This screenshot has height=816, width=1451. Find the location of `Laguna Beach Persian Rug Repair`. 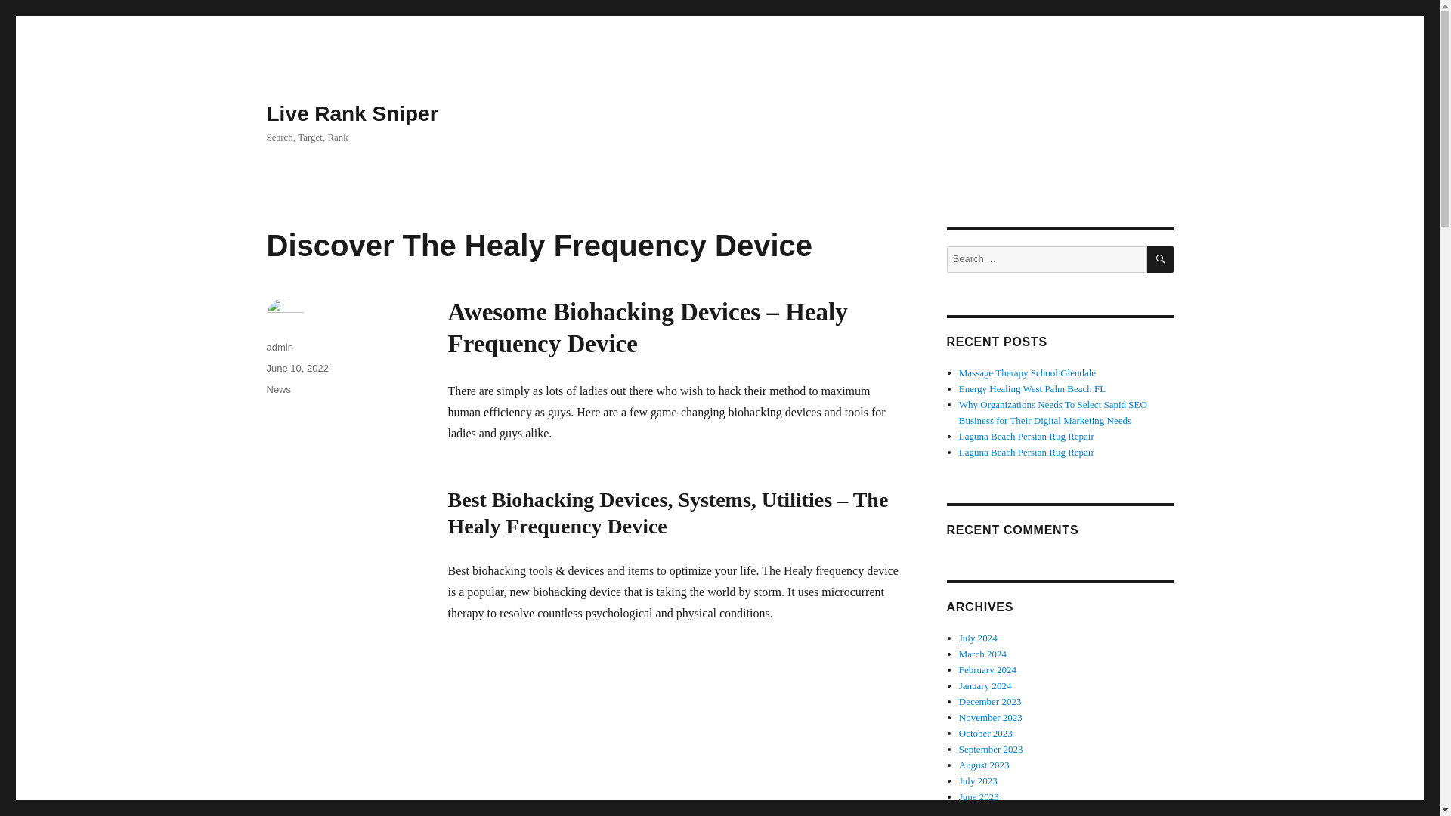

Laguna Beach Persian Rug Repair is located at coordinates (1026, 452).